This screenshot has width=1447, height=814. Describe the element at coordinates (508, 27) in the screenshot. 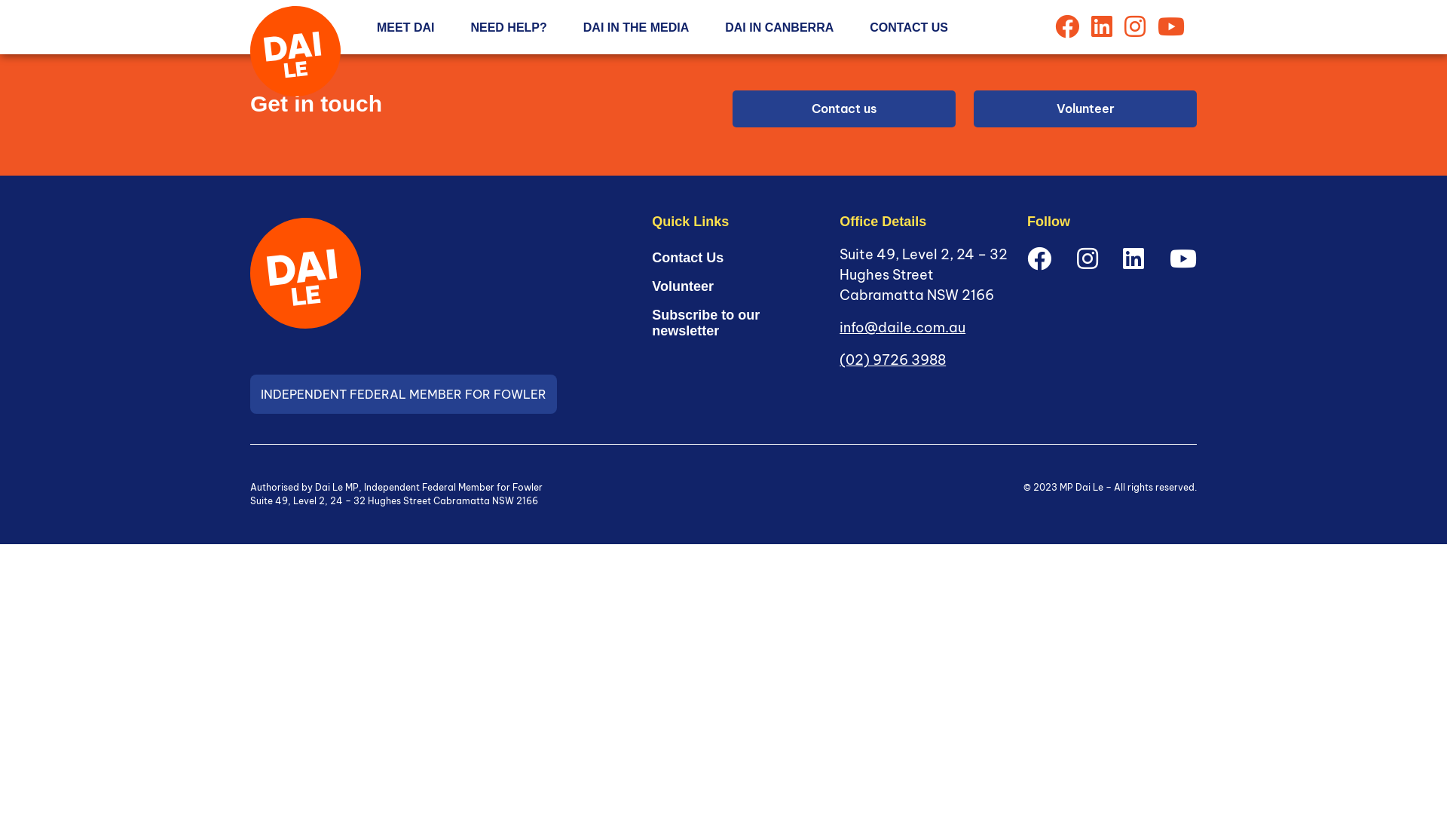

I see `NEED HELP?` at that location.